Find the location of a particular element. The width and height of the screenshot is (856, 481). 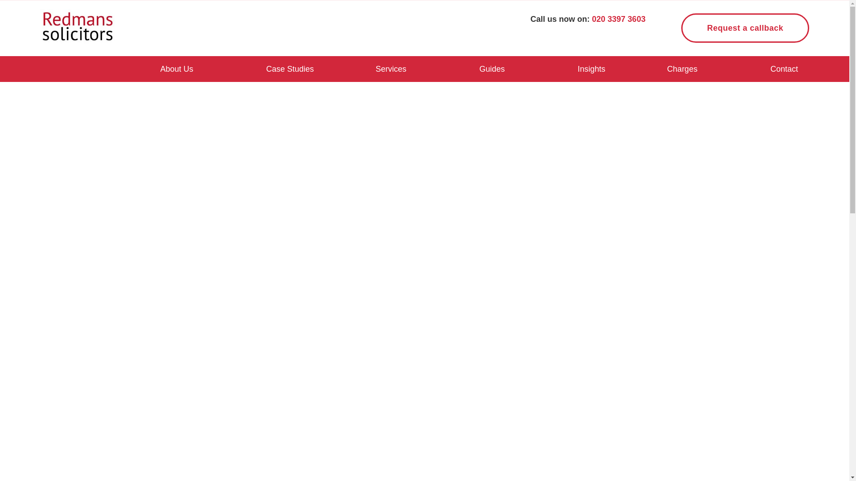

About Us is located at coordinates (177, 69).